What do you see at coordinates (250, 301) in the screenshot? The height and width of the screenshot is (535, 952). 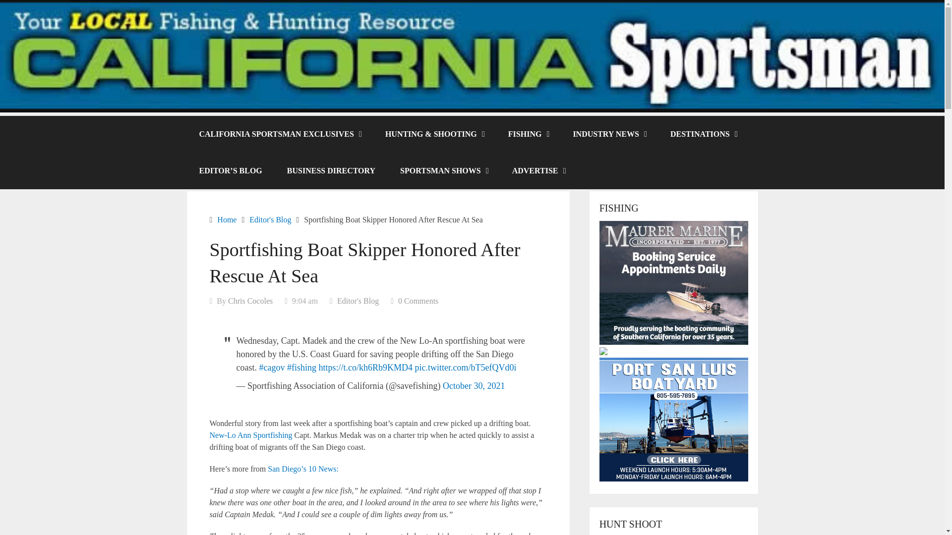 I see `Chris Cocoles` at bounding box center [250, 301].